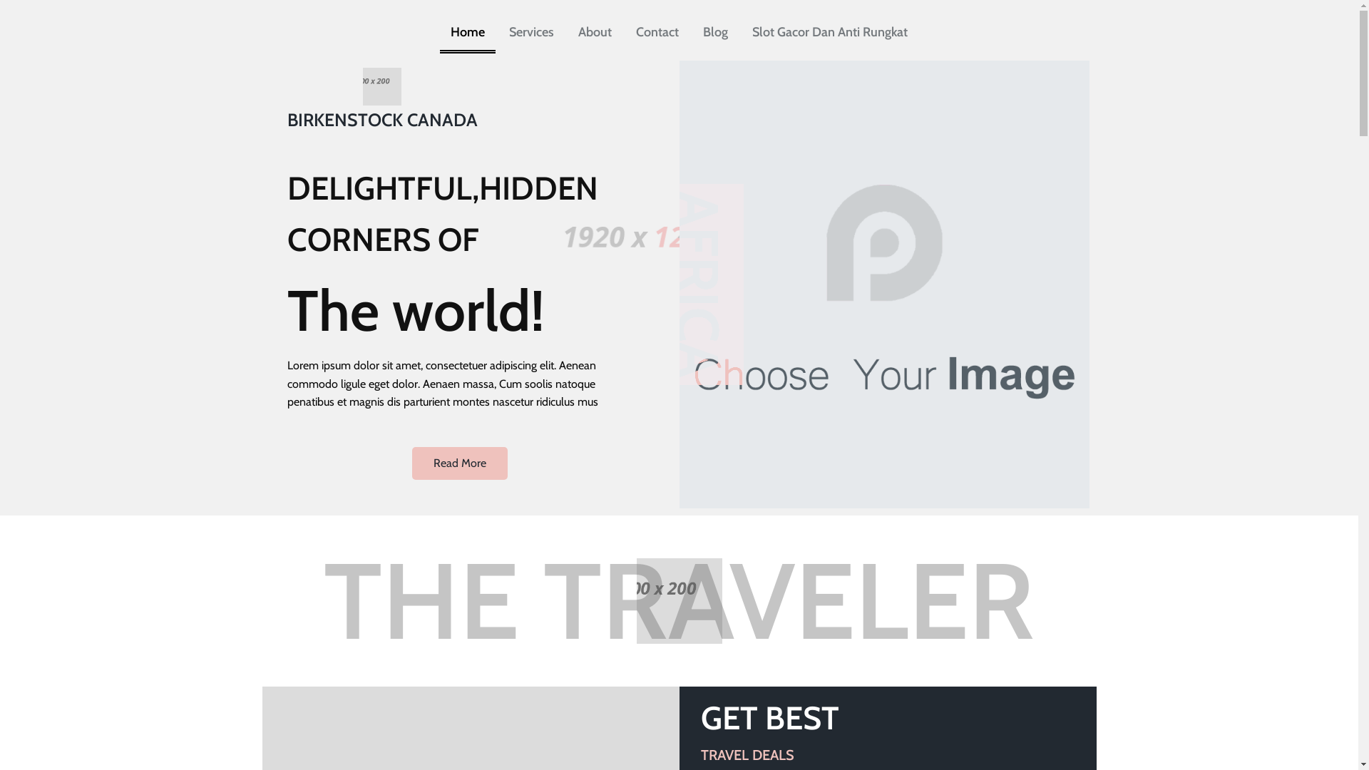 The height and width of the screenshot is (770, 1369). What do you see at coordinates (830, 32) in the screenshot?
I see `Slot Gacor Dan Anti Rungkat` at bounding box center [830, 32].